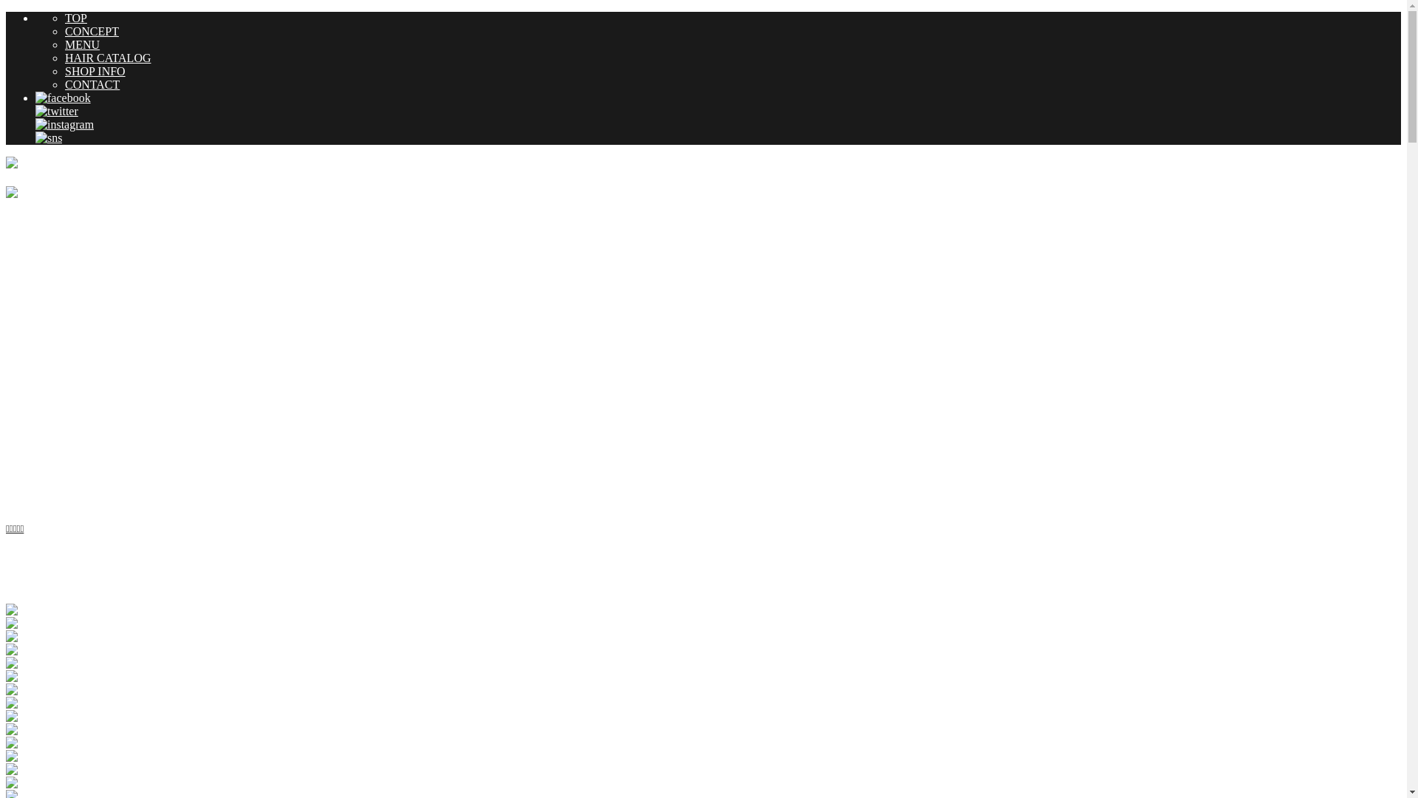 The image size is (1418, 798). I want to click on TOP, so click(76, 18).